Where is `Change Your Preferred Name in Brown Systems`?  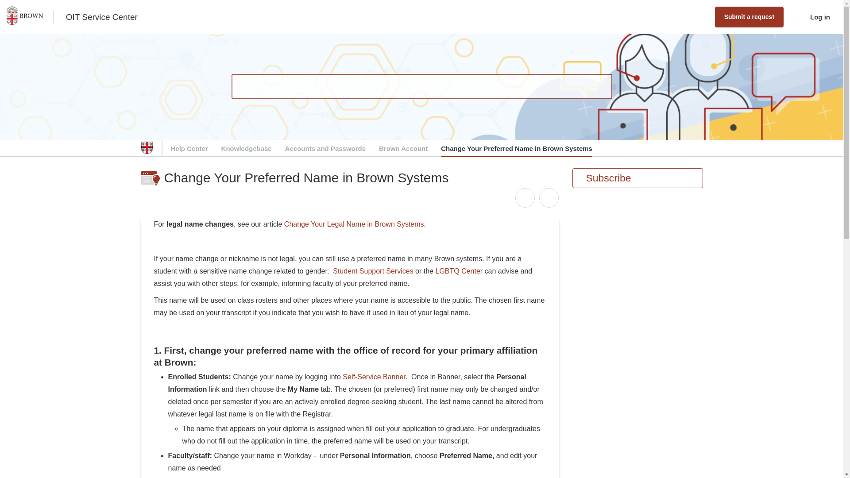 Change Your Preferred Name in Brown Systems is located at coordinates (517, 149).